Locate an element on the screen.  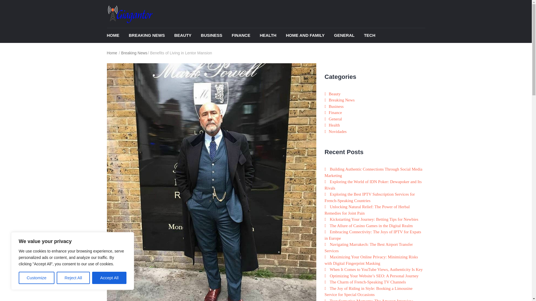
BEAUTY is located at coordinates (187, 36).